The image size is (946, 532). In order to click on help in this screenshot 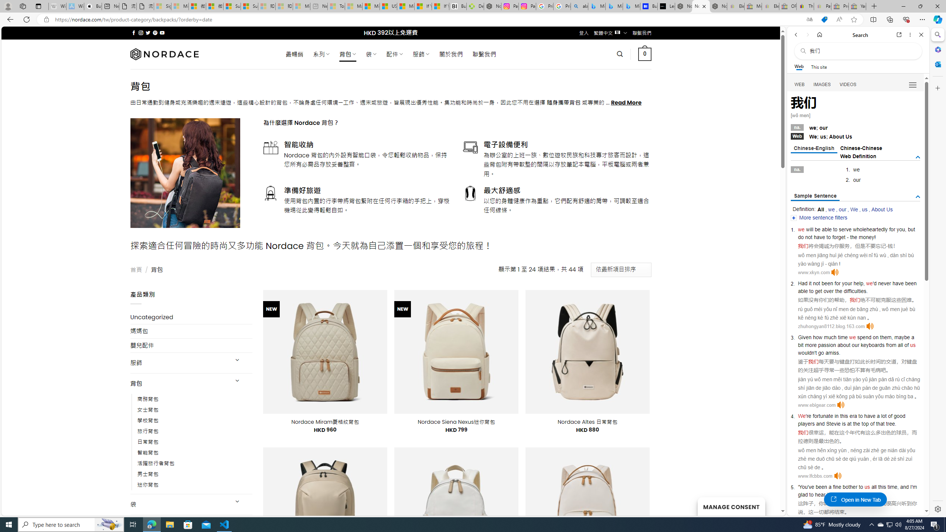, I will do `click(858, 283)`.